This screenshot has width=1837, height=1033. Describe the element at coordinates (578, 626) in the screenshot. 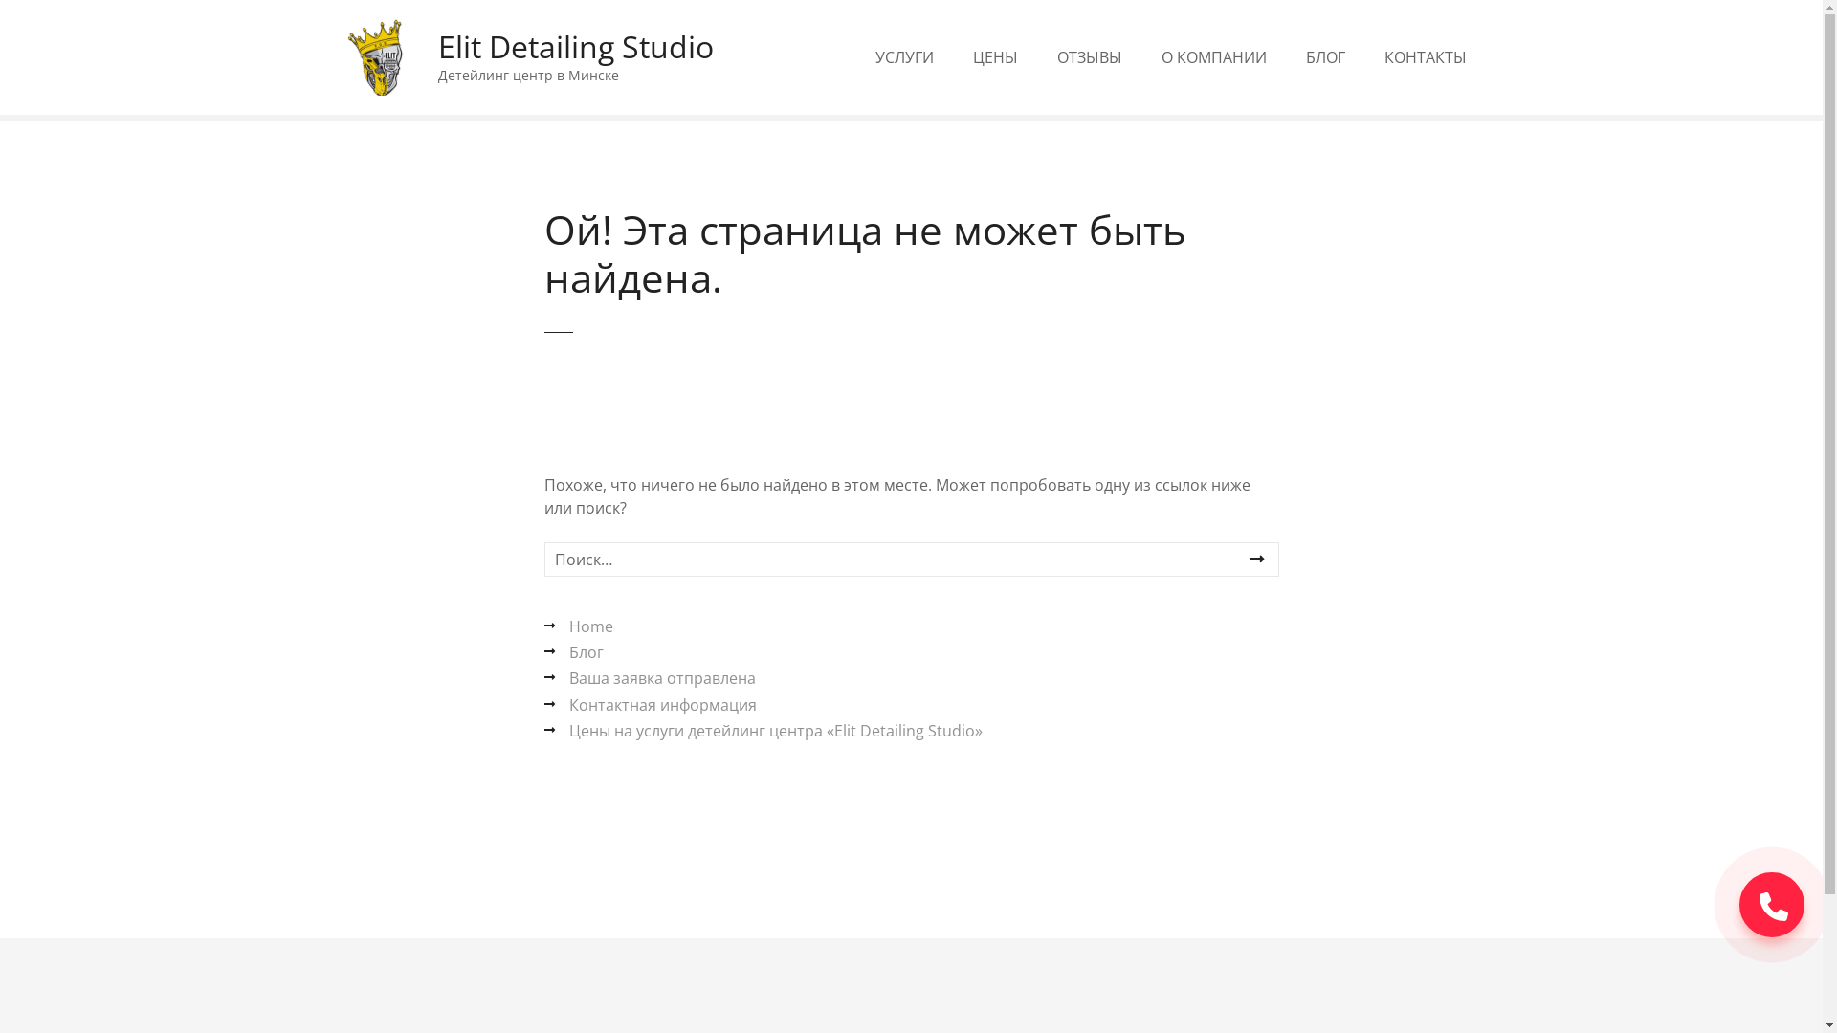

I see `Home` at that location.